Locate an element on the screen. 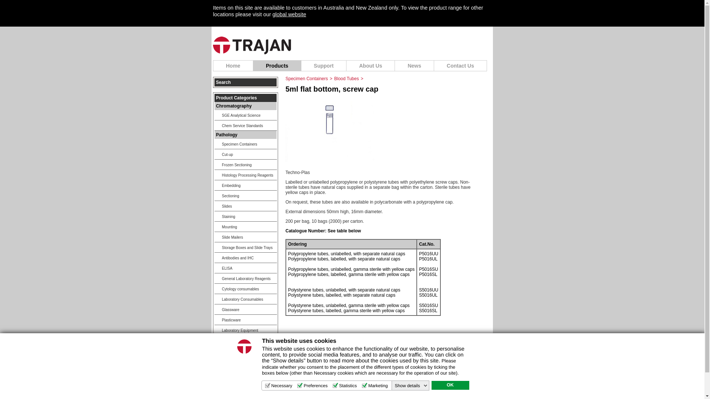 Image resolution: width=710 pixels, height=399 pixels. Staining is located at coordinates (246, 216).